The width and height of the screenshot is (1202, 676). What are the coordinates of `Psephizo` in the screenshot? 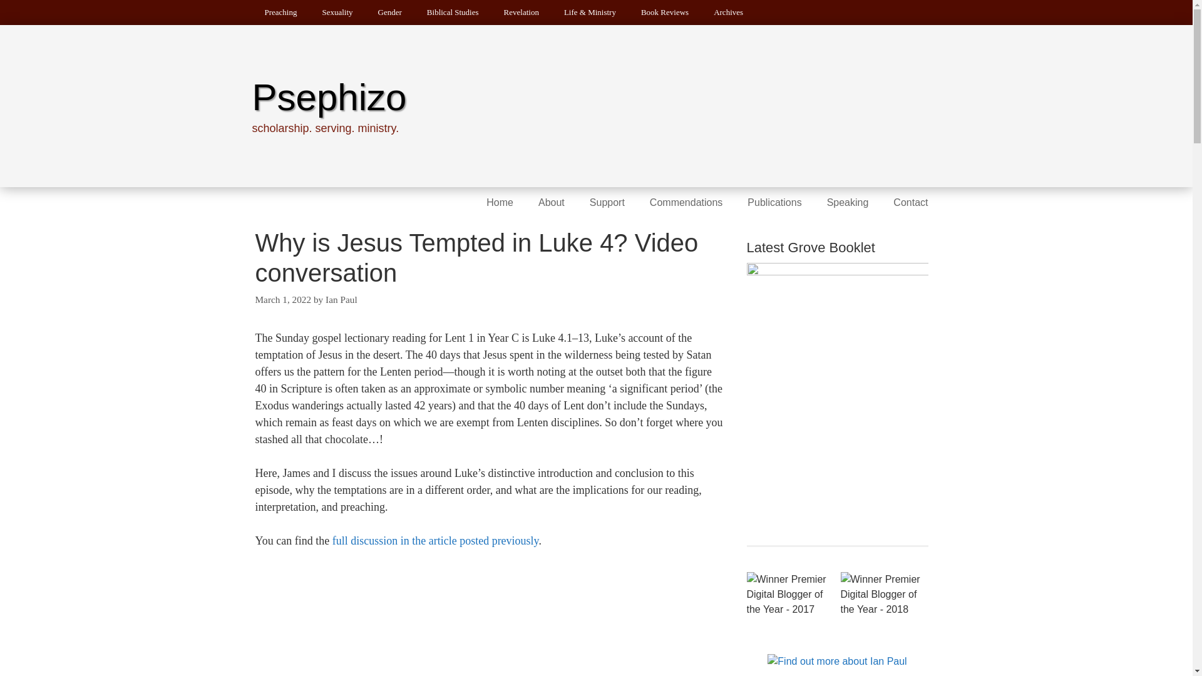 It's located at (328, 98).